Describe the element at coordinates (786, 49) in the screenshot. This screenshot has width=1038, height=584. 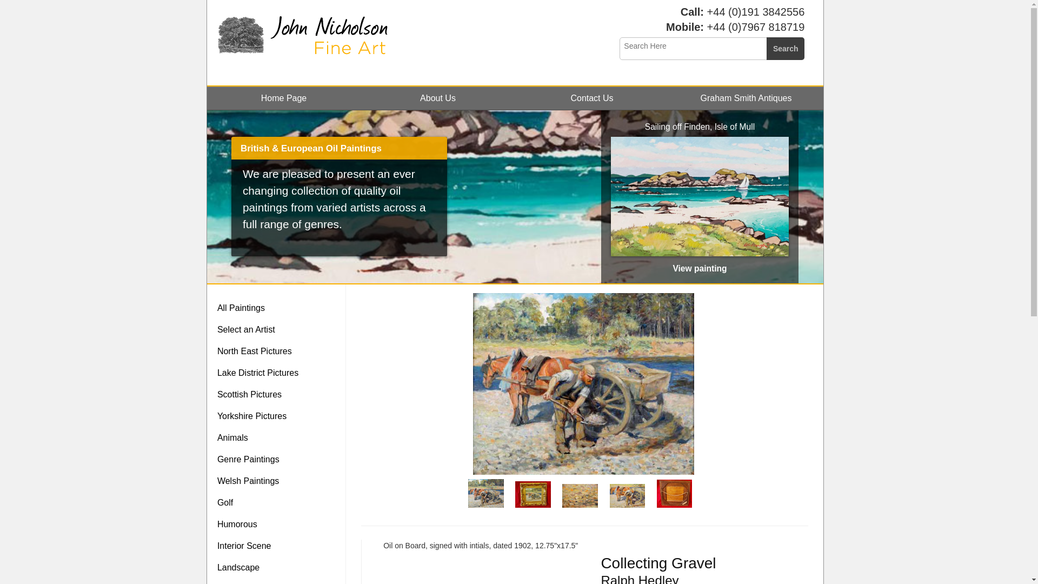
I see `Search` at that location.